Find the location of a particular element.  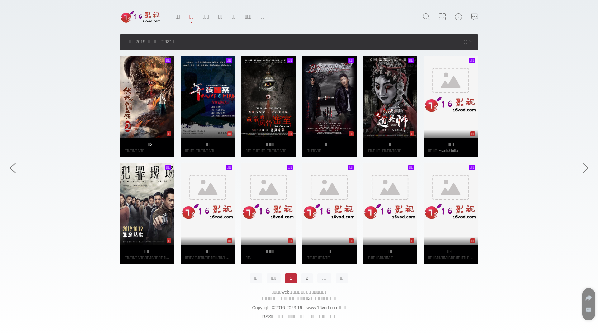

2 is located at coordinates (307, 278).